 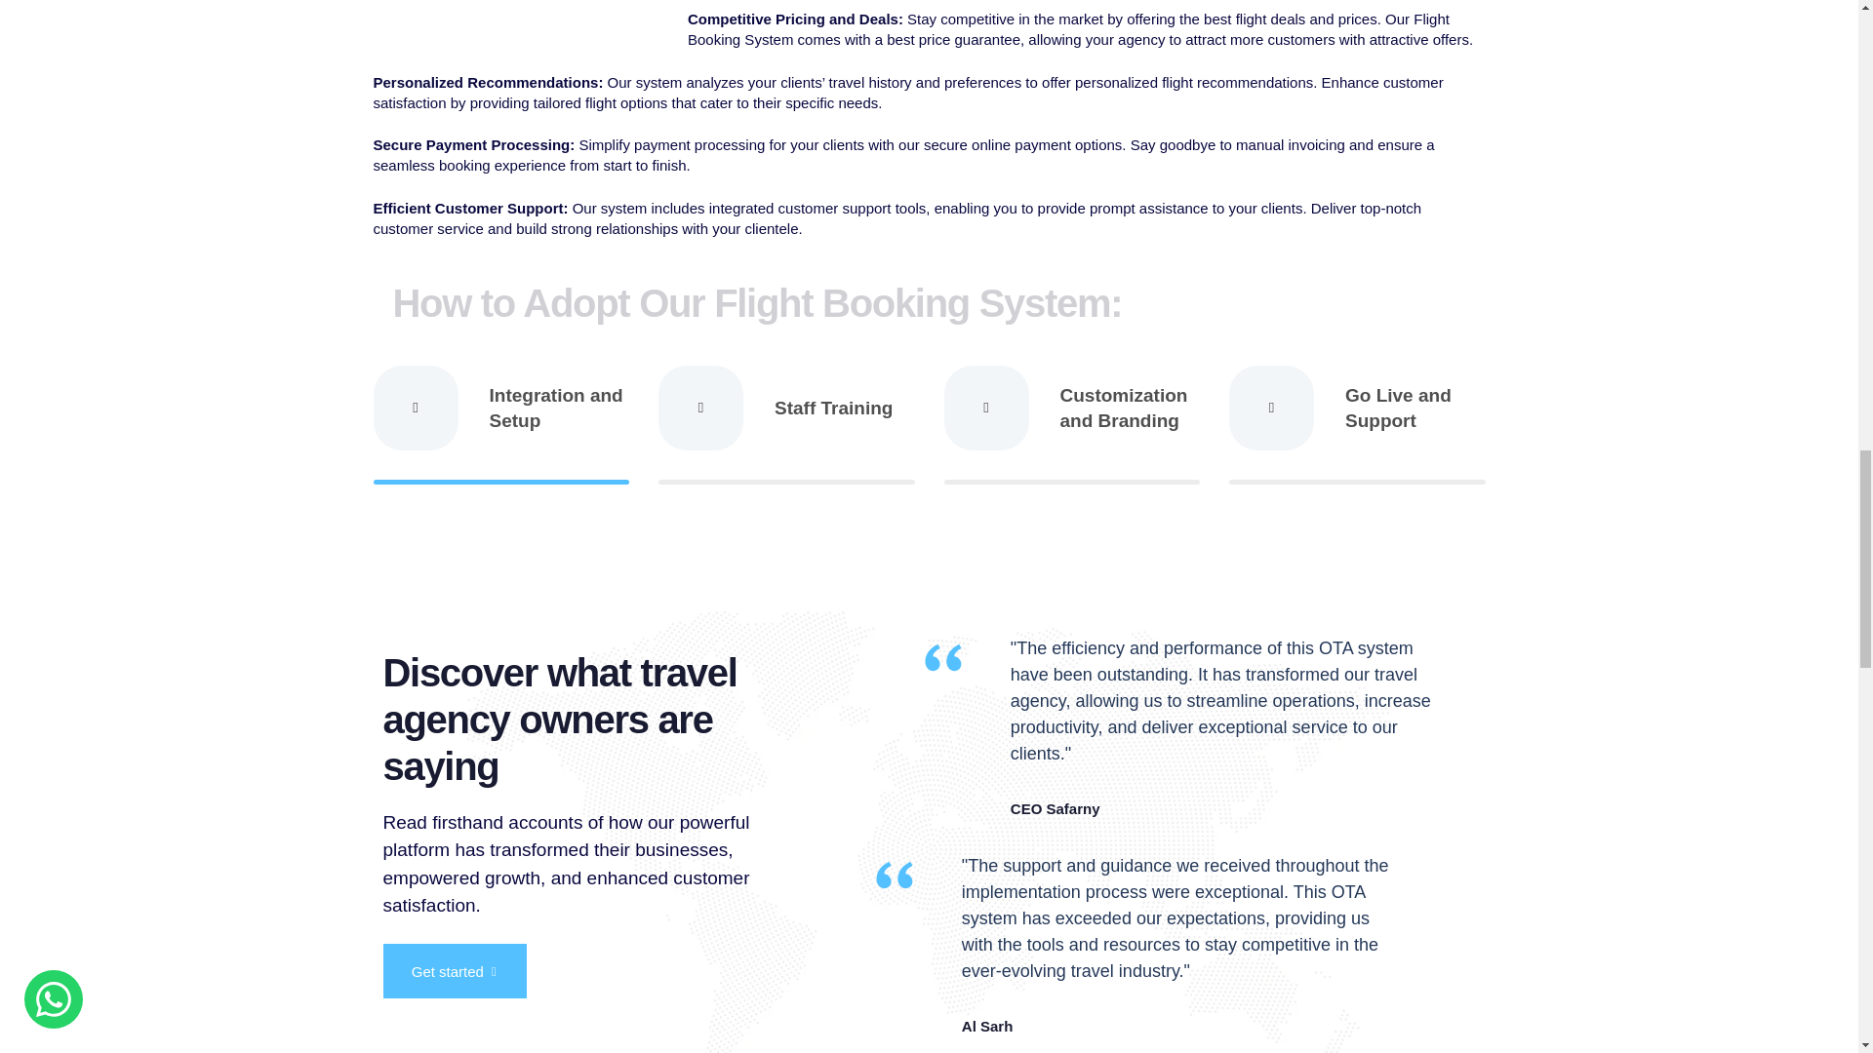 I want to click on Integration and Setup, so click(x=501, y=424).